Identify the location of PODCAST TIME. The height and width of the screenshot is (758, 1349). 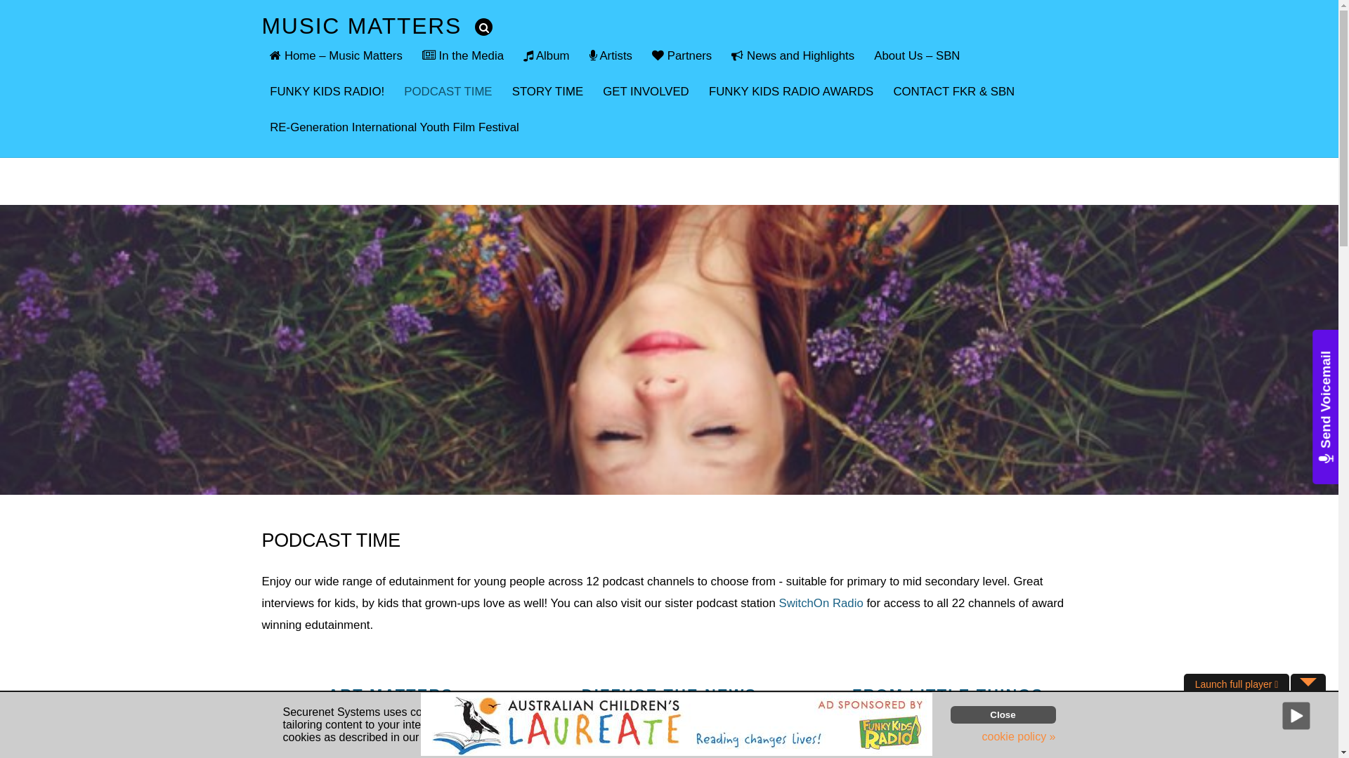
(448, 91).